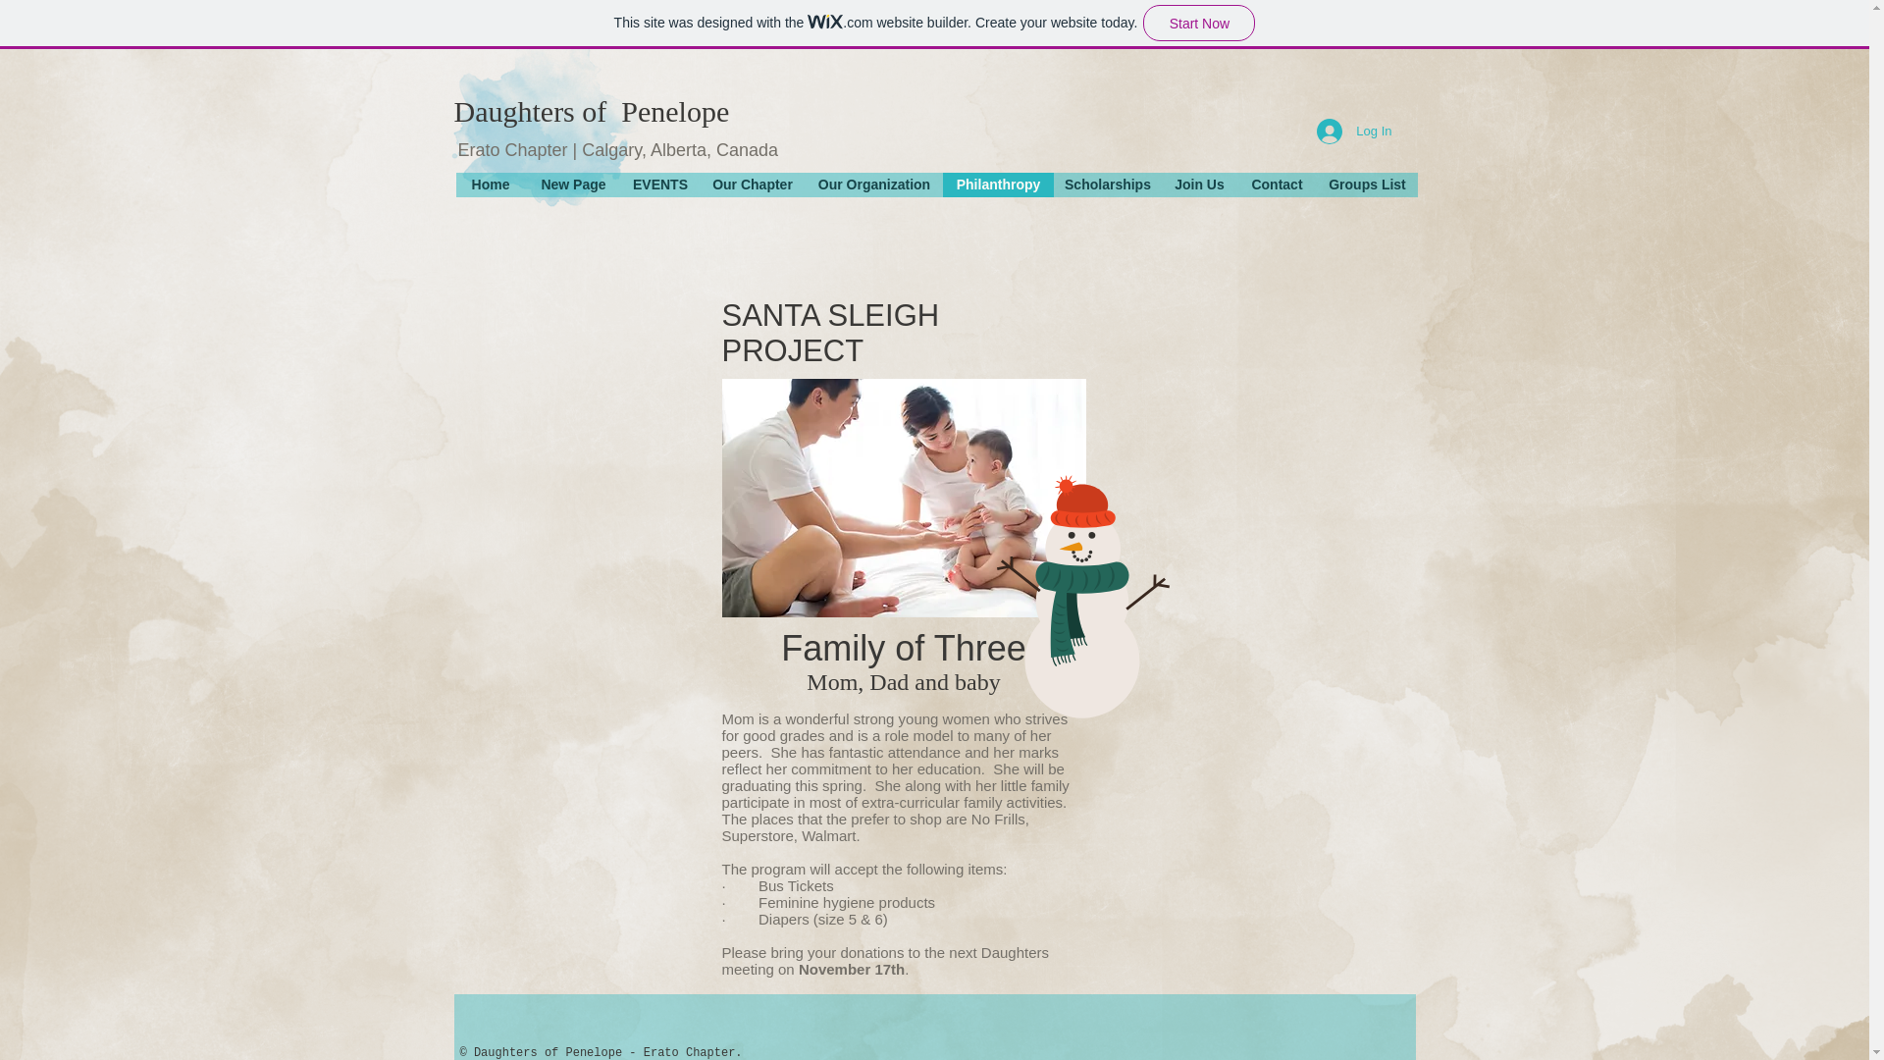 This screenshot has height=1060, width=1884. Describe the element at coordinates (873, 185) in the screenshot. I see `Our Organization` at that location.